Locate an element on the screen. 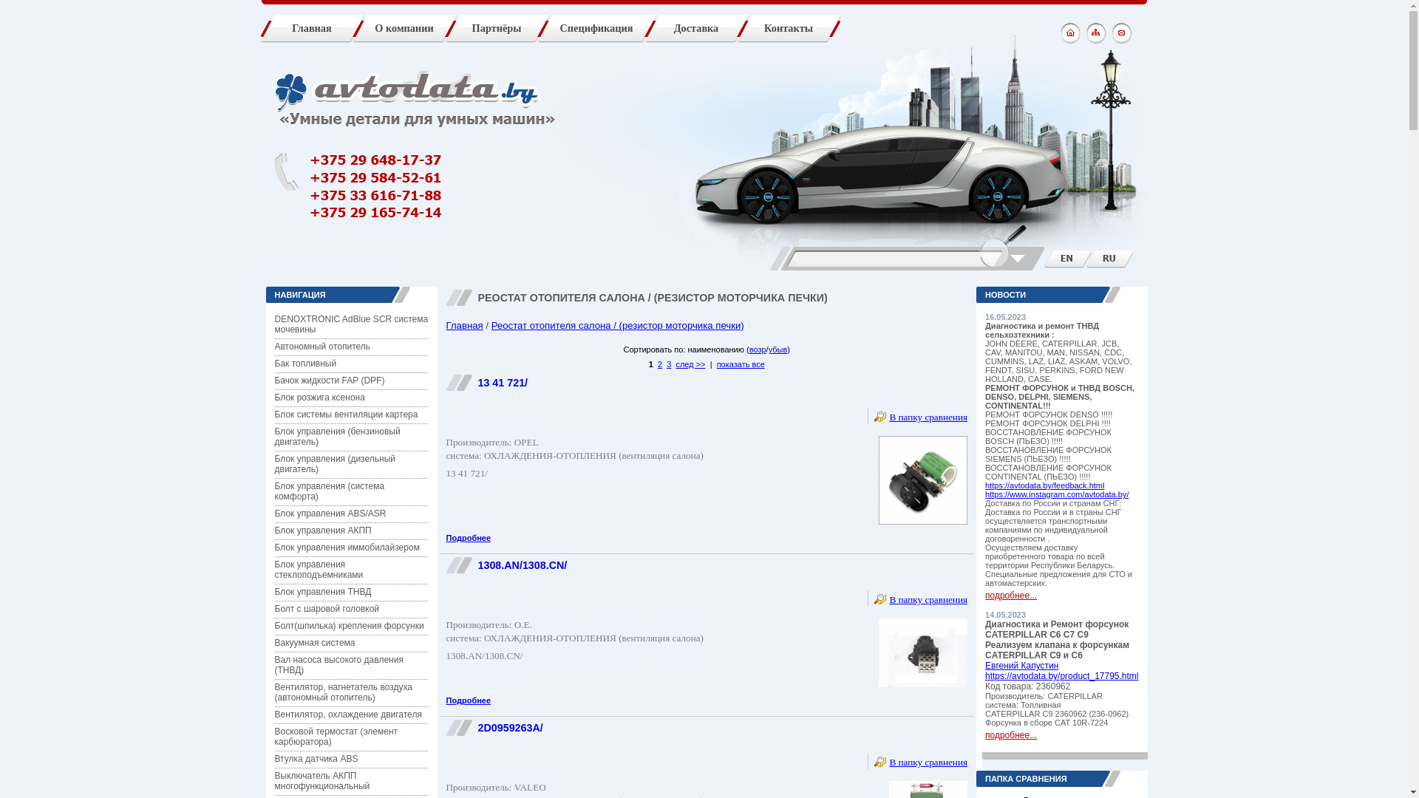 This screenshot has width=1419, height=798. 1308.AN/1308.CN/ is located at coordinates (522, 565).